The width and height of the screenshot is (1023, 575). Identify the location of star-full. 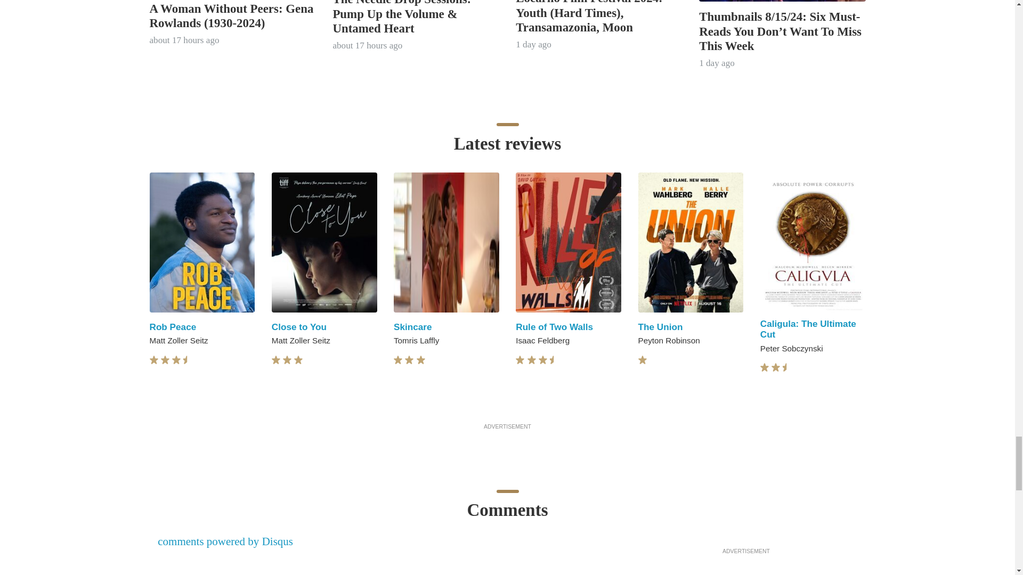
(165, 360).